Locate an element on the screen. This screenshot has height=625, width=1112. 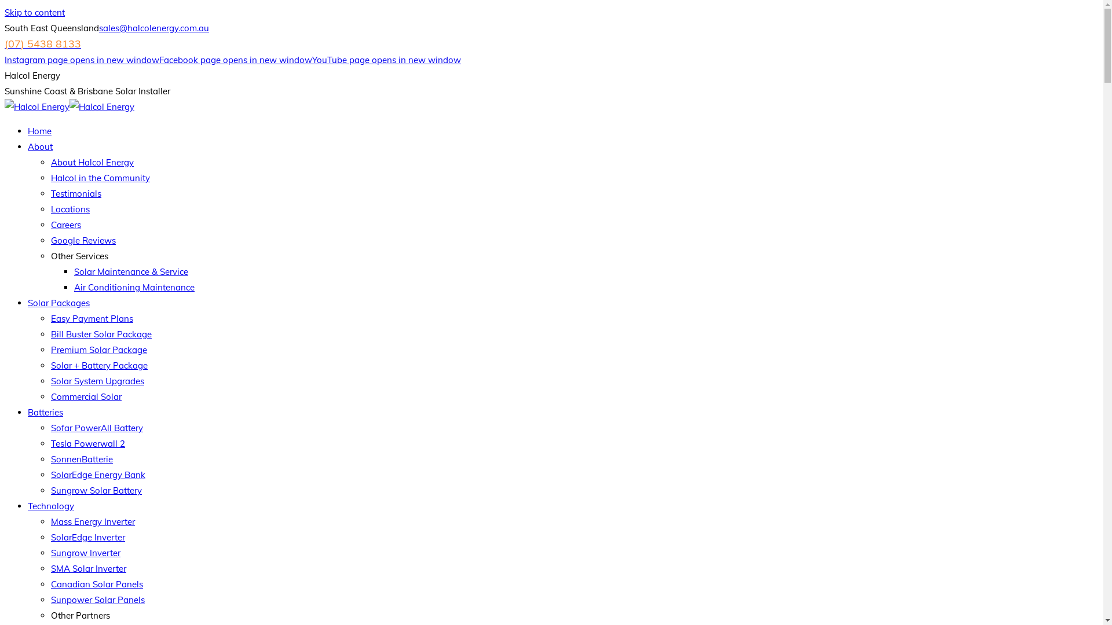
Skip to content is located at coordinates (35, 13).